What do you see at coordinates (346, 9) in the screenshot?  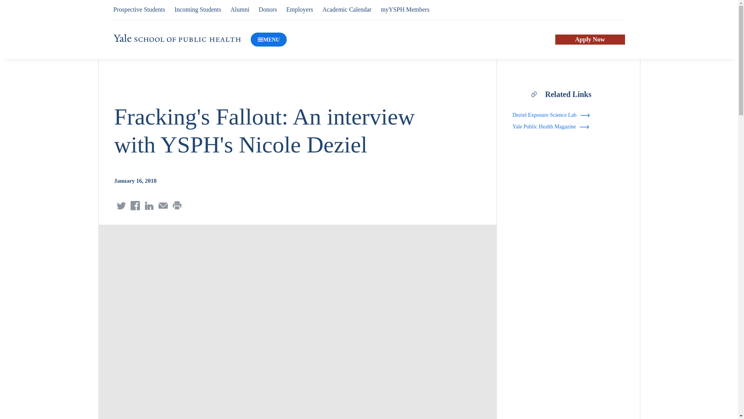 I see `Academic Calendar` at bounding box center [346, 9].